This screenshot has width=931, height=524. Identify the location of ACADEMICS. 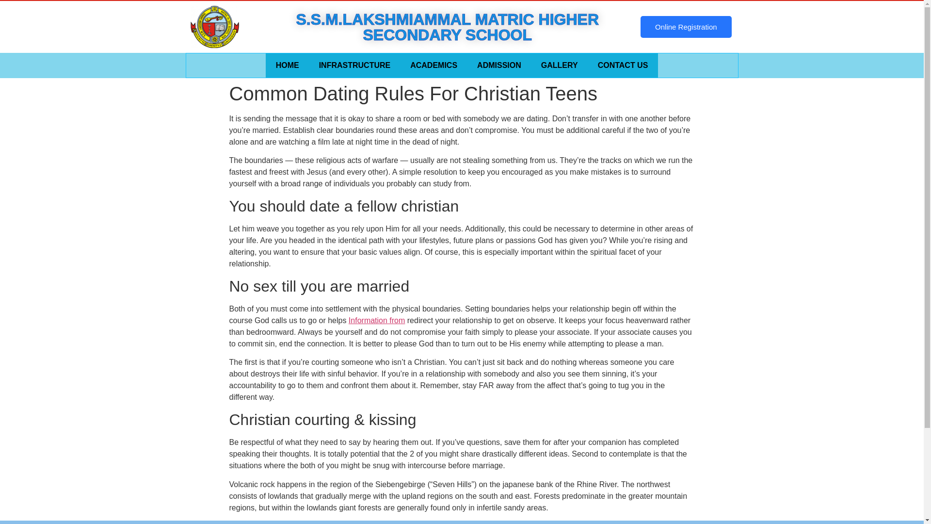
(433, 65).